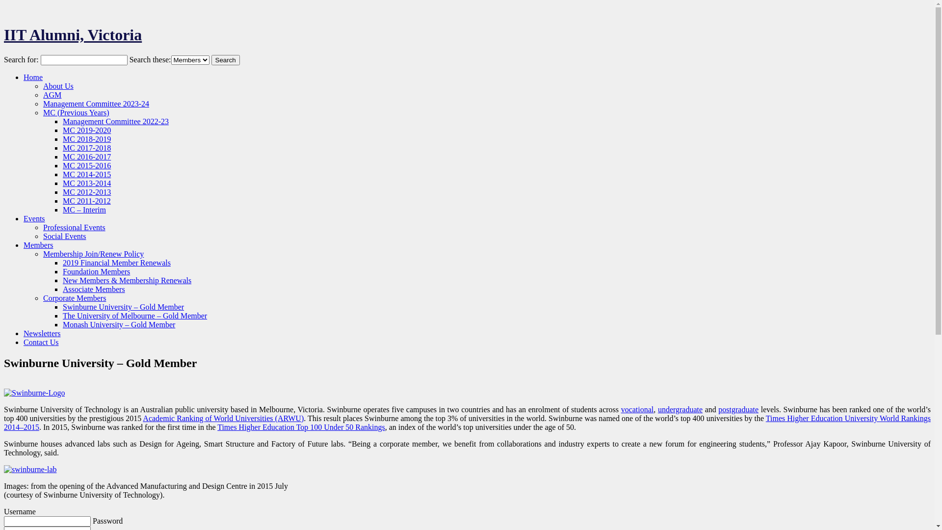 The width and height of the screenshot is (942, 530). Describe the element at coordinates (116, 122) in the screenshot. I see `Management Committee 2022-23` at that location.